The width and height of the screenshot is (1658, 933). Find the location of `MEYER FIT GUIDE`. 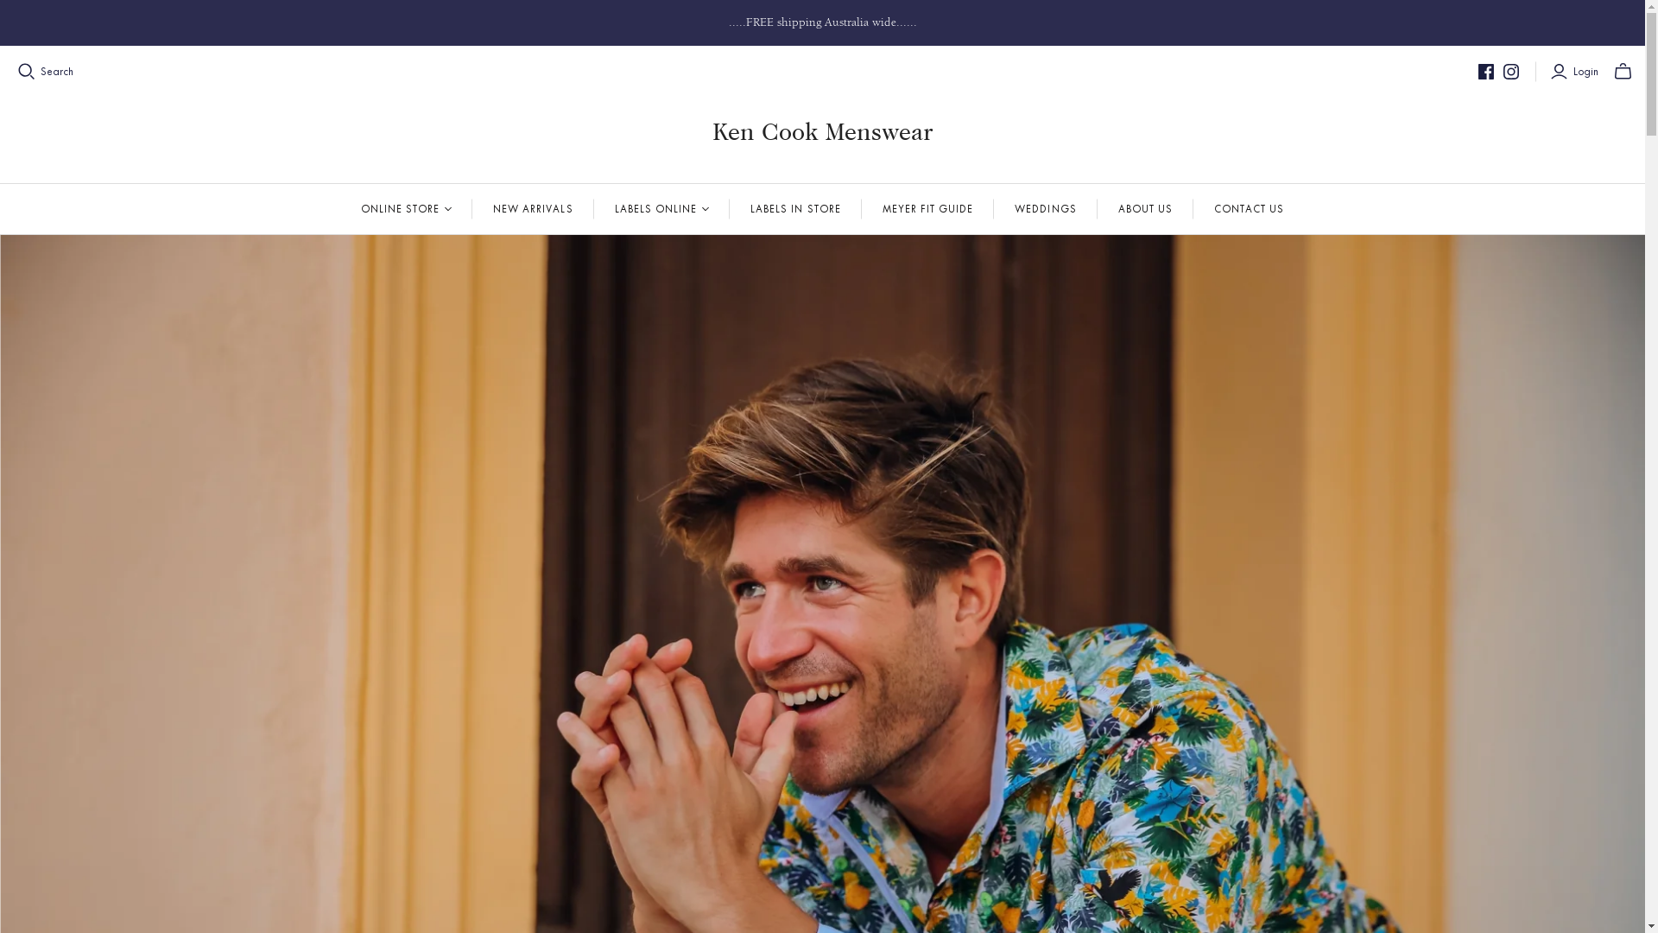

MEYER FIT GUIDE is located at coordinates (928, 209).